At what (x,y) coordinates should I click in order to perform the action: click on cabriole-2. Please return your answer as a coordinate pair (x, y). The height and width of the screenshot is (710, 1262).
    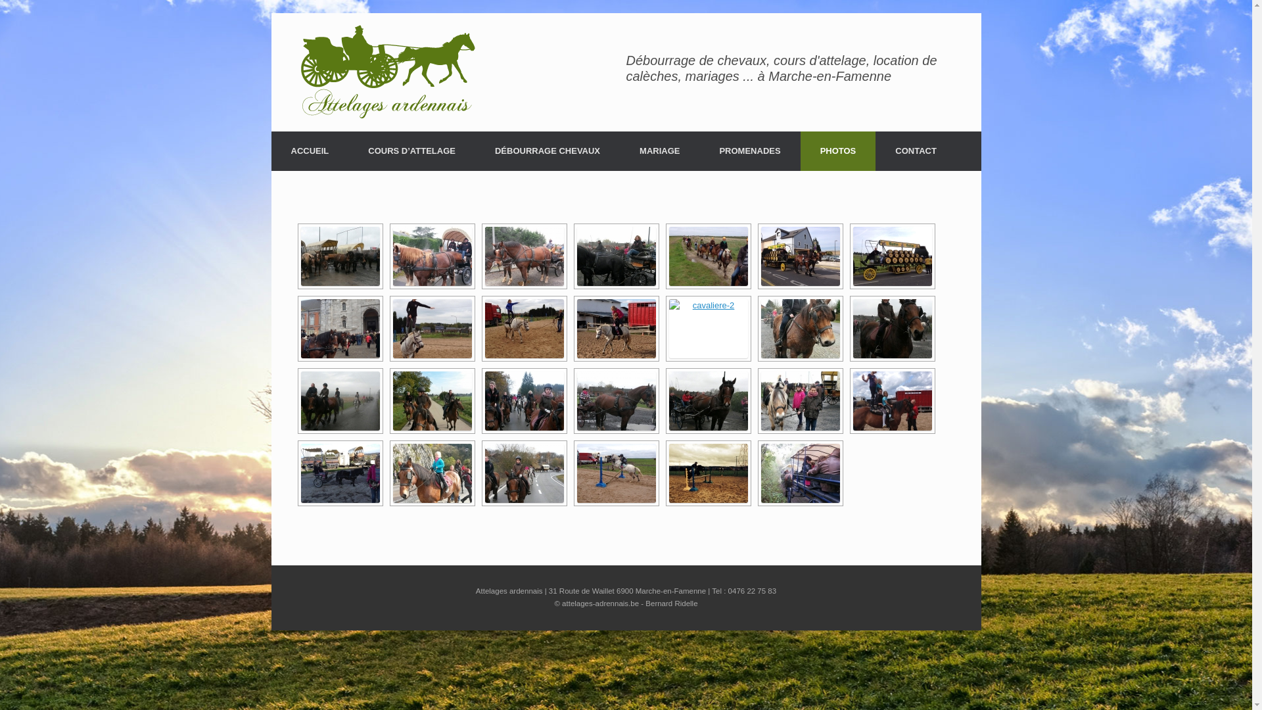
    Looking at the image, I should click on (432, 328).